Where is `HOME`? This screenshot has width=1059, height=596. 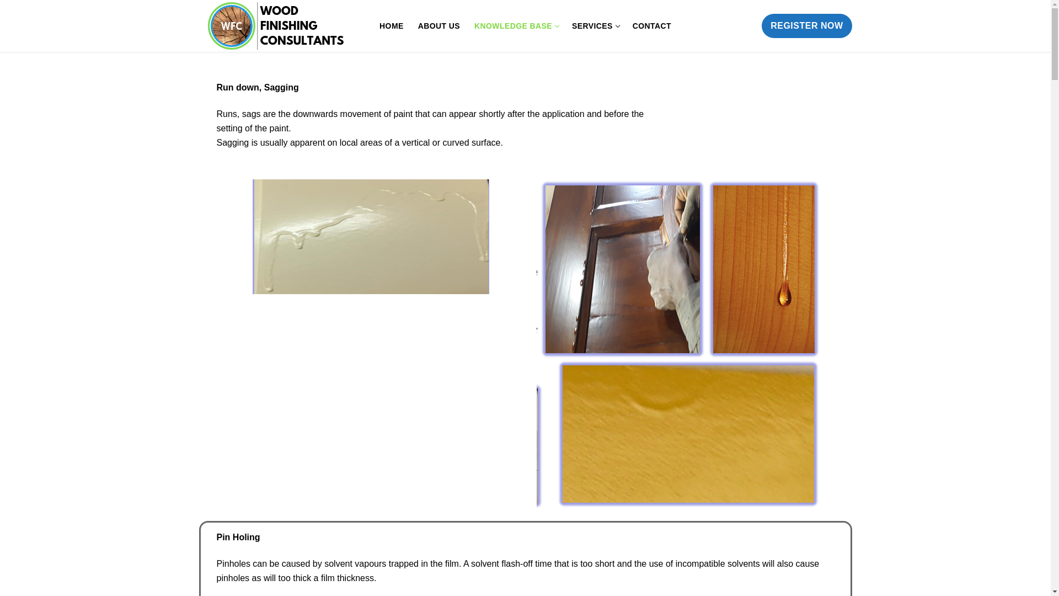
HOME is located at coordinates (515, 25).